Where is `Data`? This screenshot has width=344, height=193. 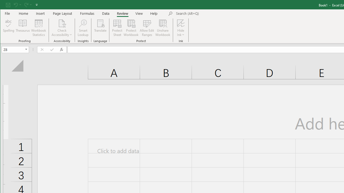 Data is located at coordinates (106, 13).